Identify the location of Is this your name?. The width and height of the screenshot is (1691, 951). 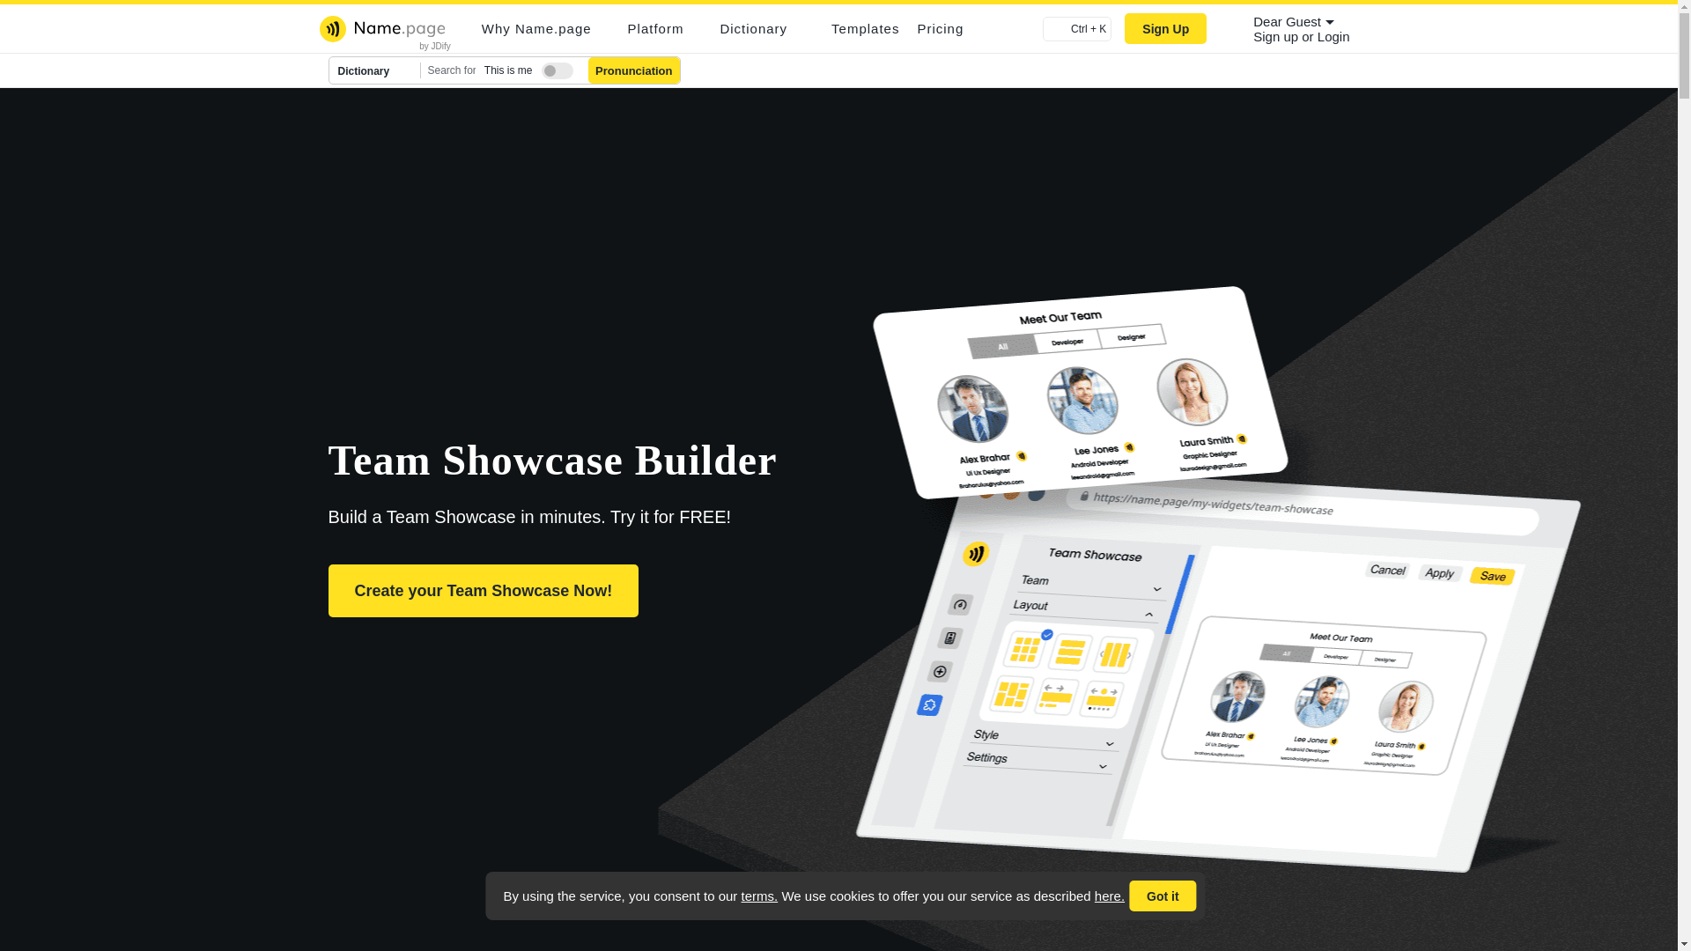
(553, 68).